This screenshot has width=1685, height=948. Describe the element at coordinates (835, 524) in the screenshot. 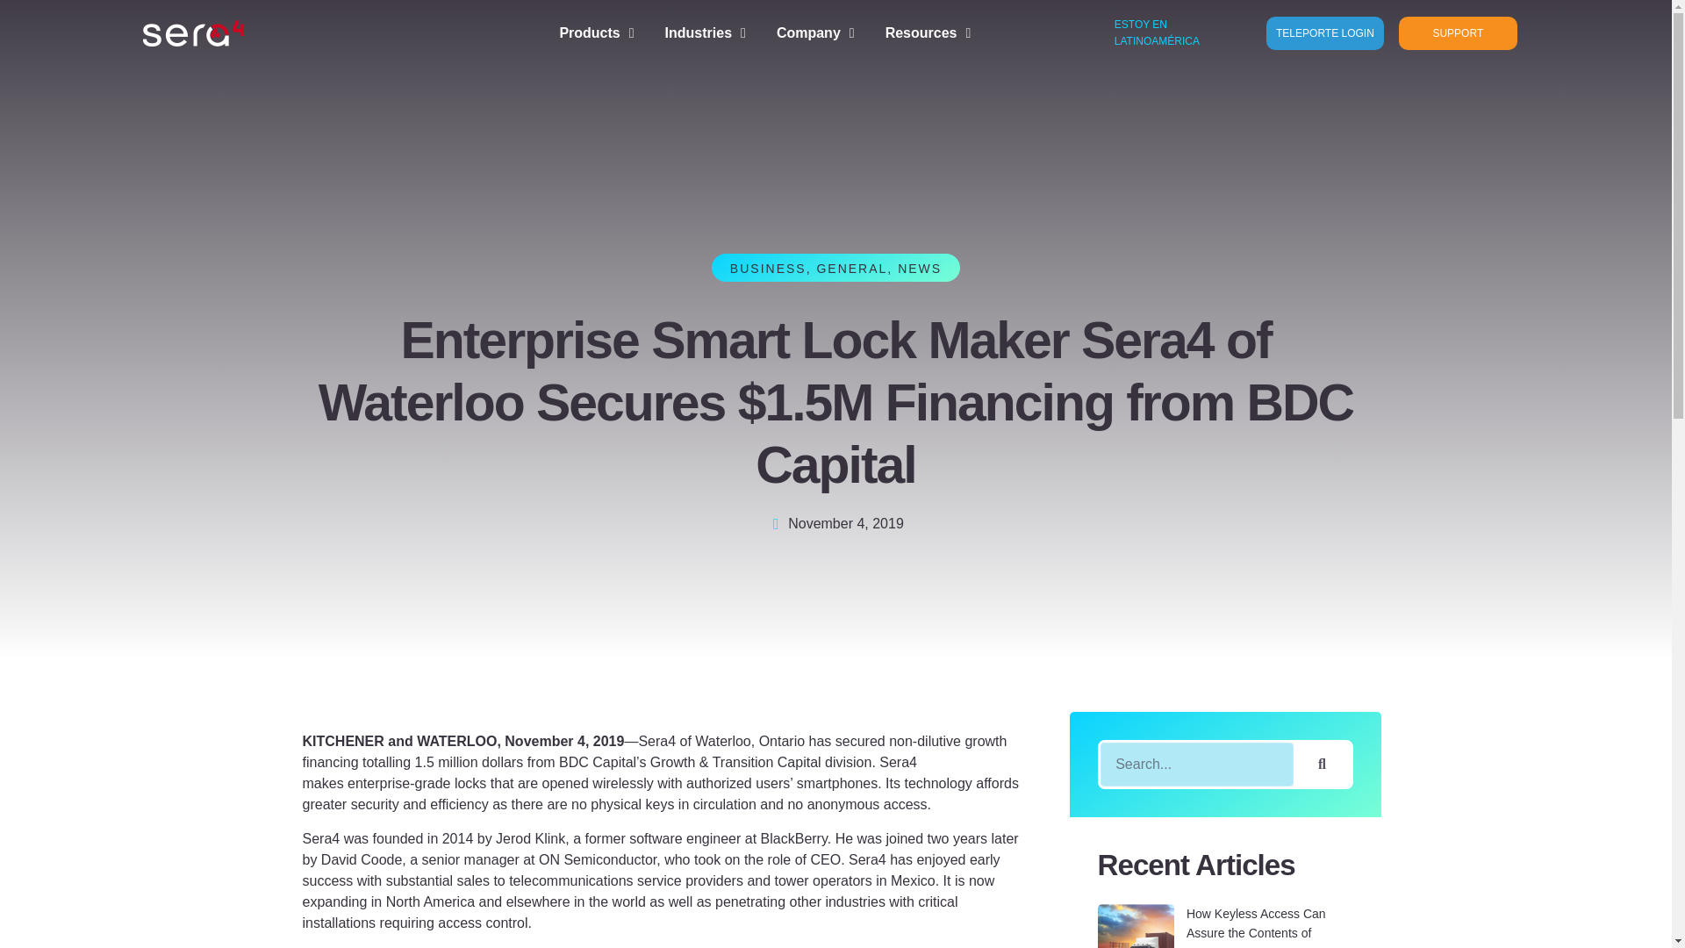

I see `November 4, 2019` at that location.